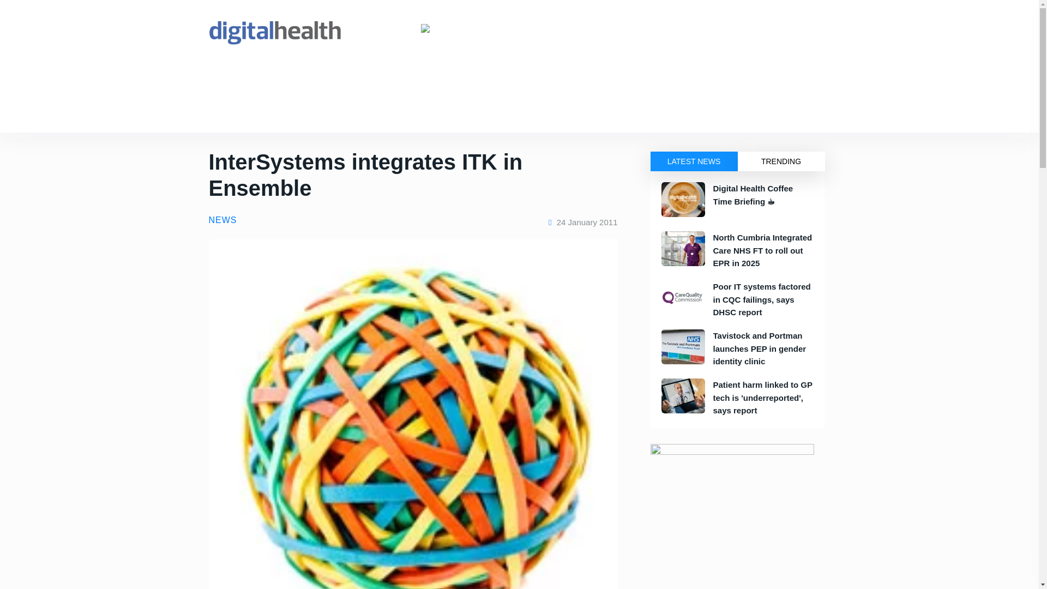 The height and width of the screenshot is (589, 1047). I want to click on Intelligence, so click(321, 75).